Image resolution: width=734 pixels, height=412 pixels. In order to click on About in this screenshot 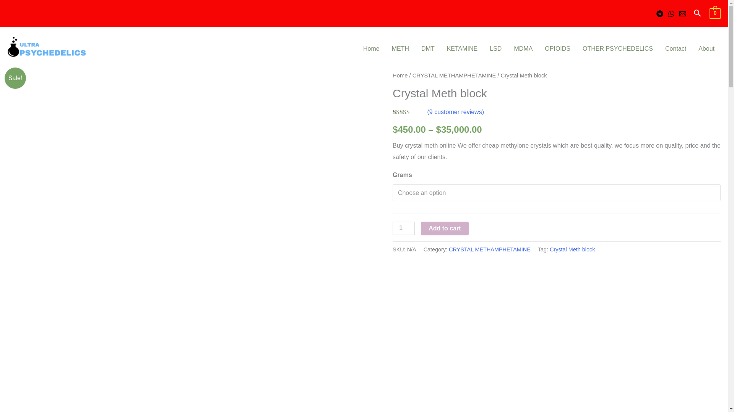, I will do `click(706, 49)`.